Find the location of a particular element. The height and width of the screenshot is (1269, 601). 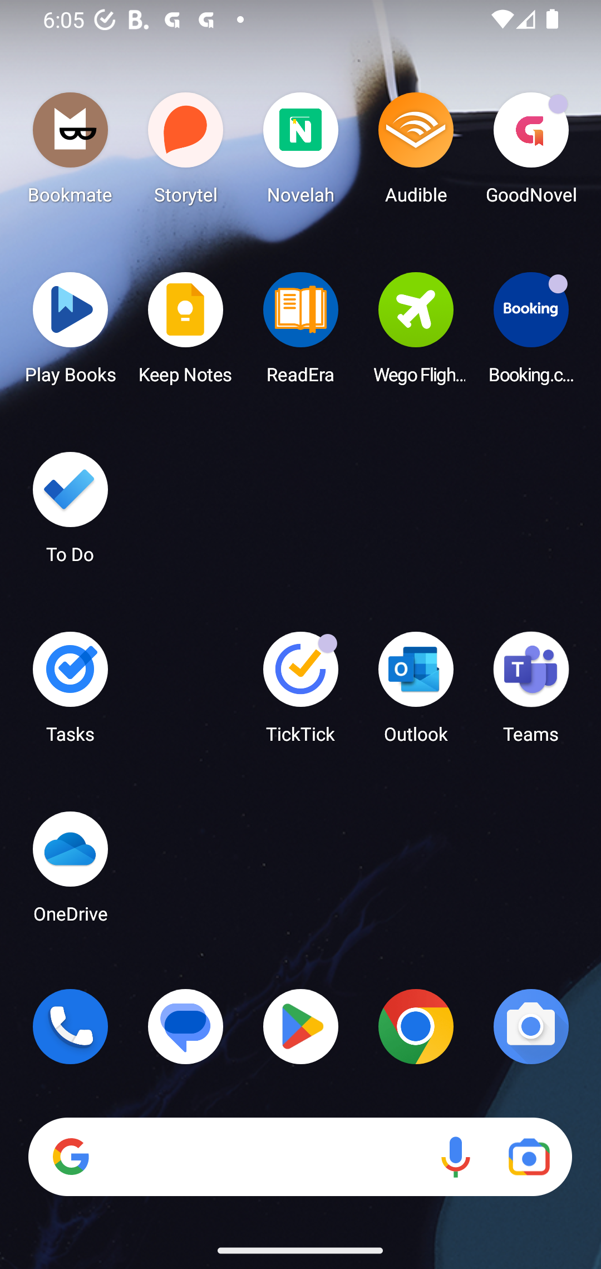

OneDrive is located at coordinates (70, 872).